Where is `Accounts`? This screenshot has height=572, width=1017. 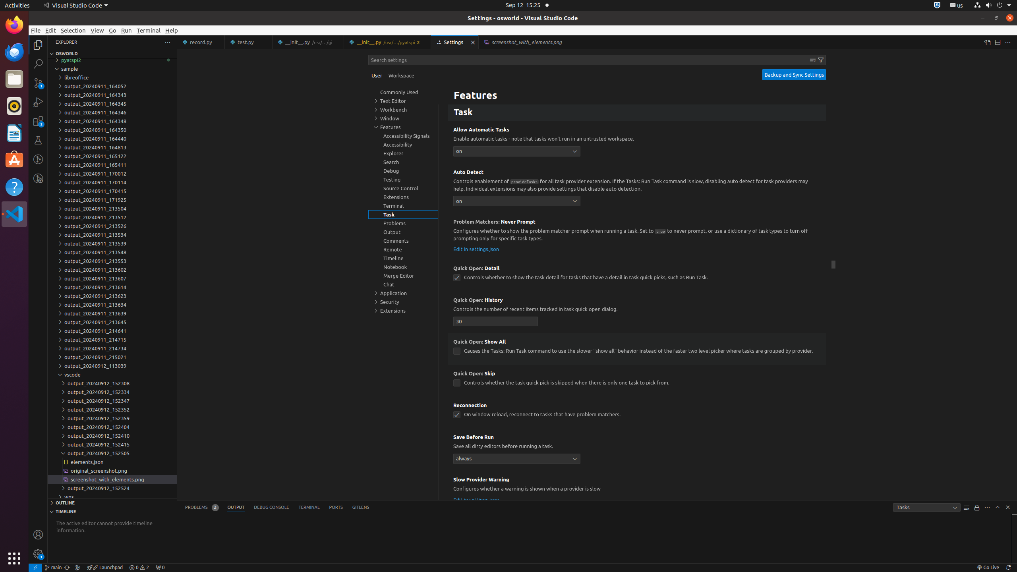
Accounts is located at coordinates (38, 535).